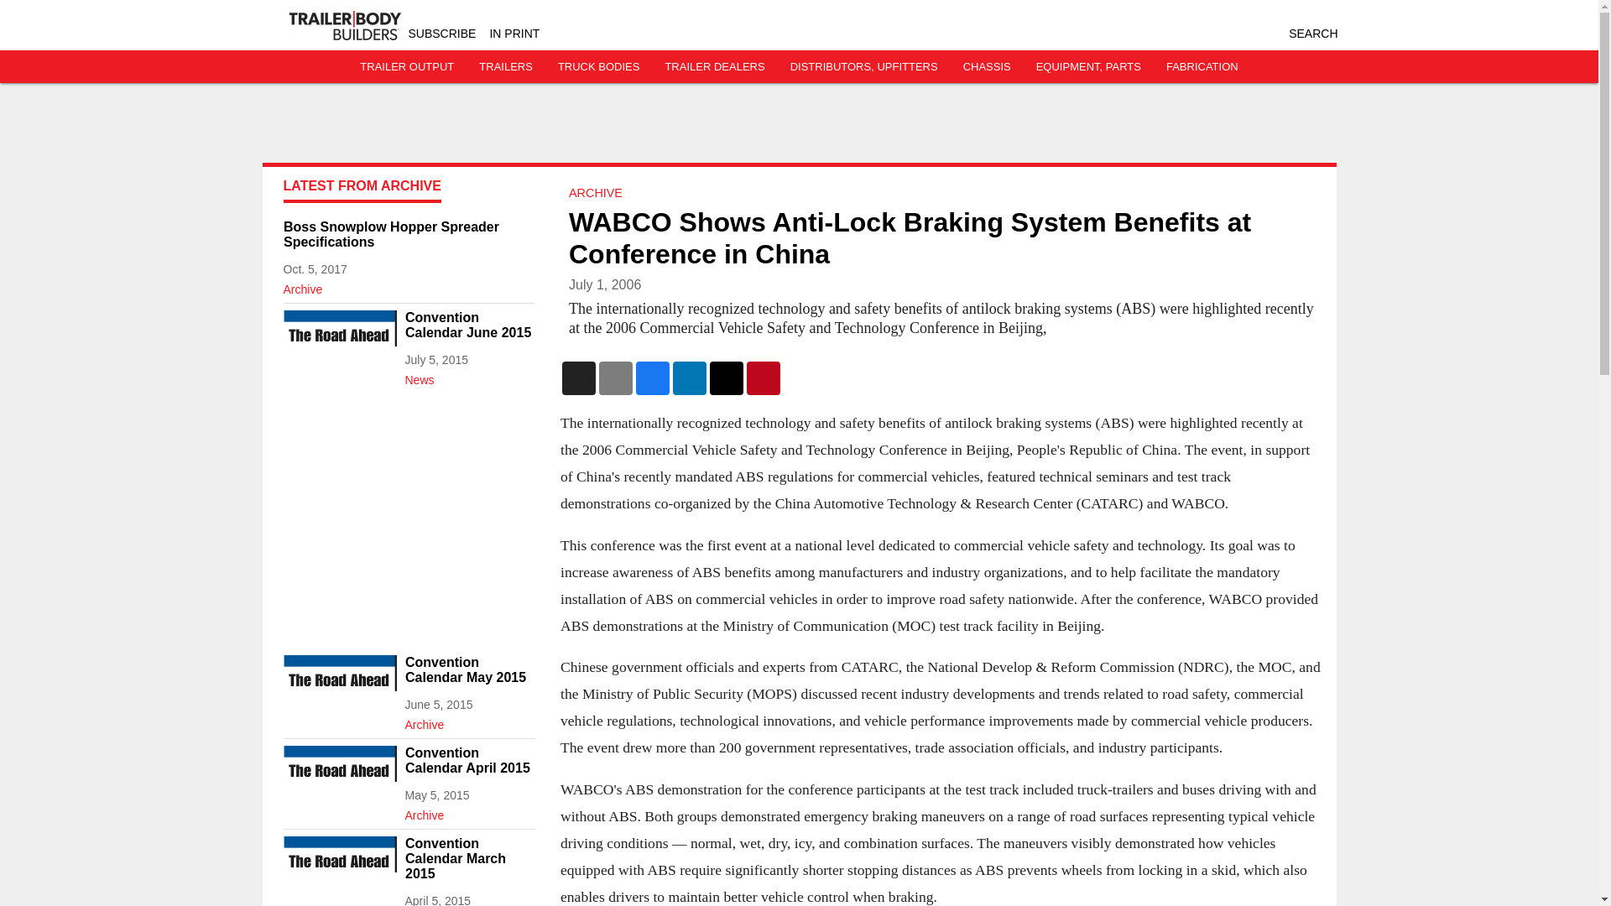 The height and width of the screenshot is (906, 1611). Describe the element at coordinates (1087, 67) in the screenshot. I see `EQUIPMENT, PARTS` at that location.